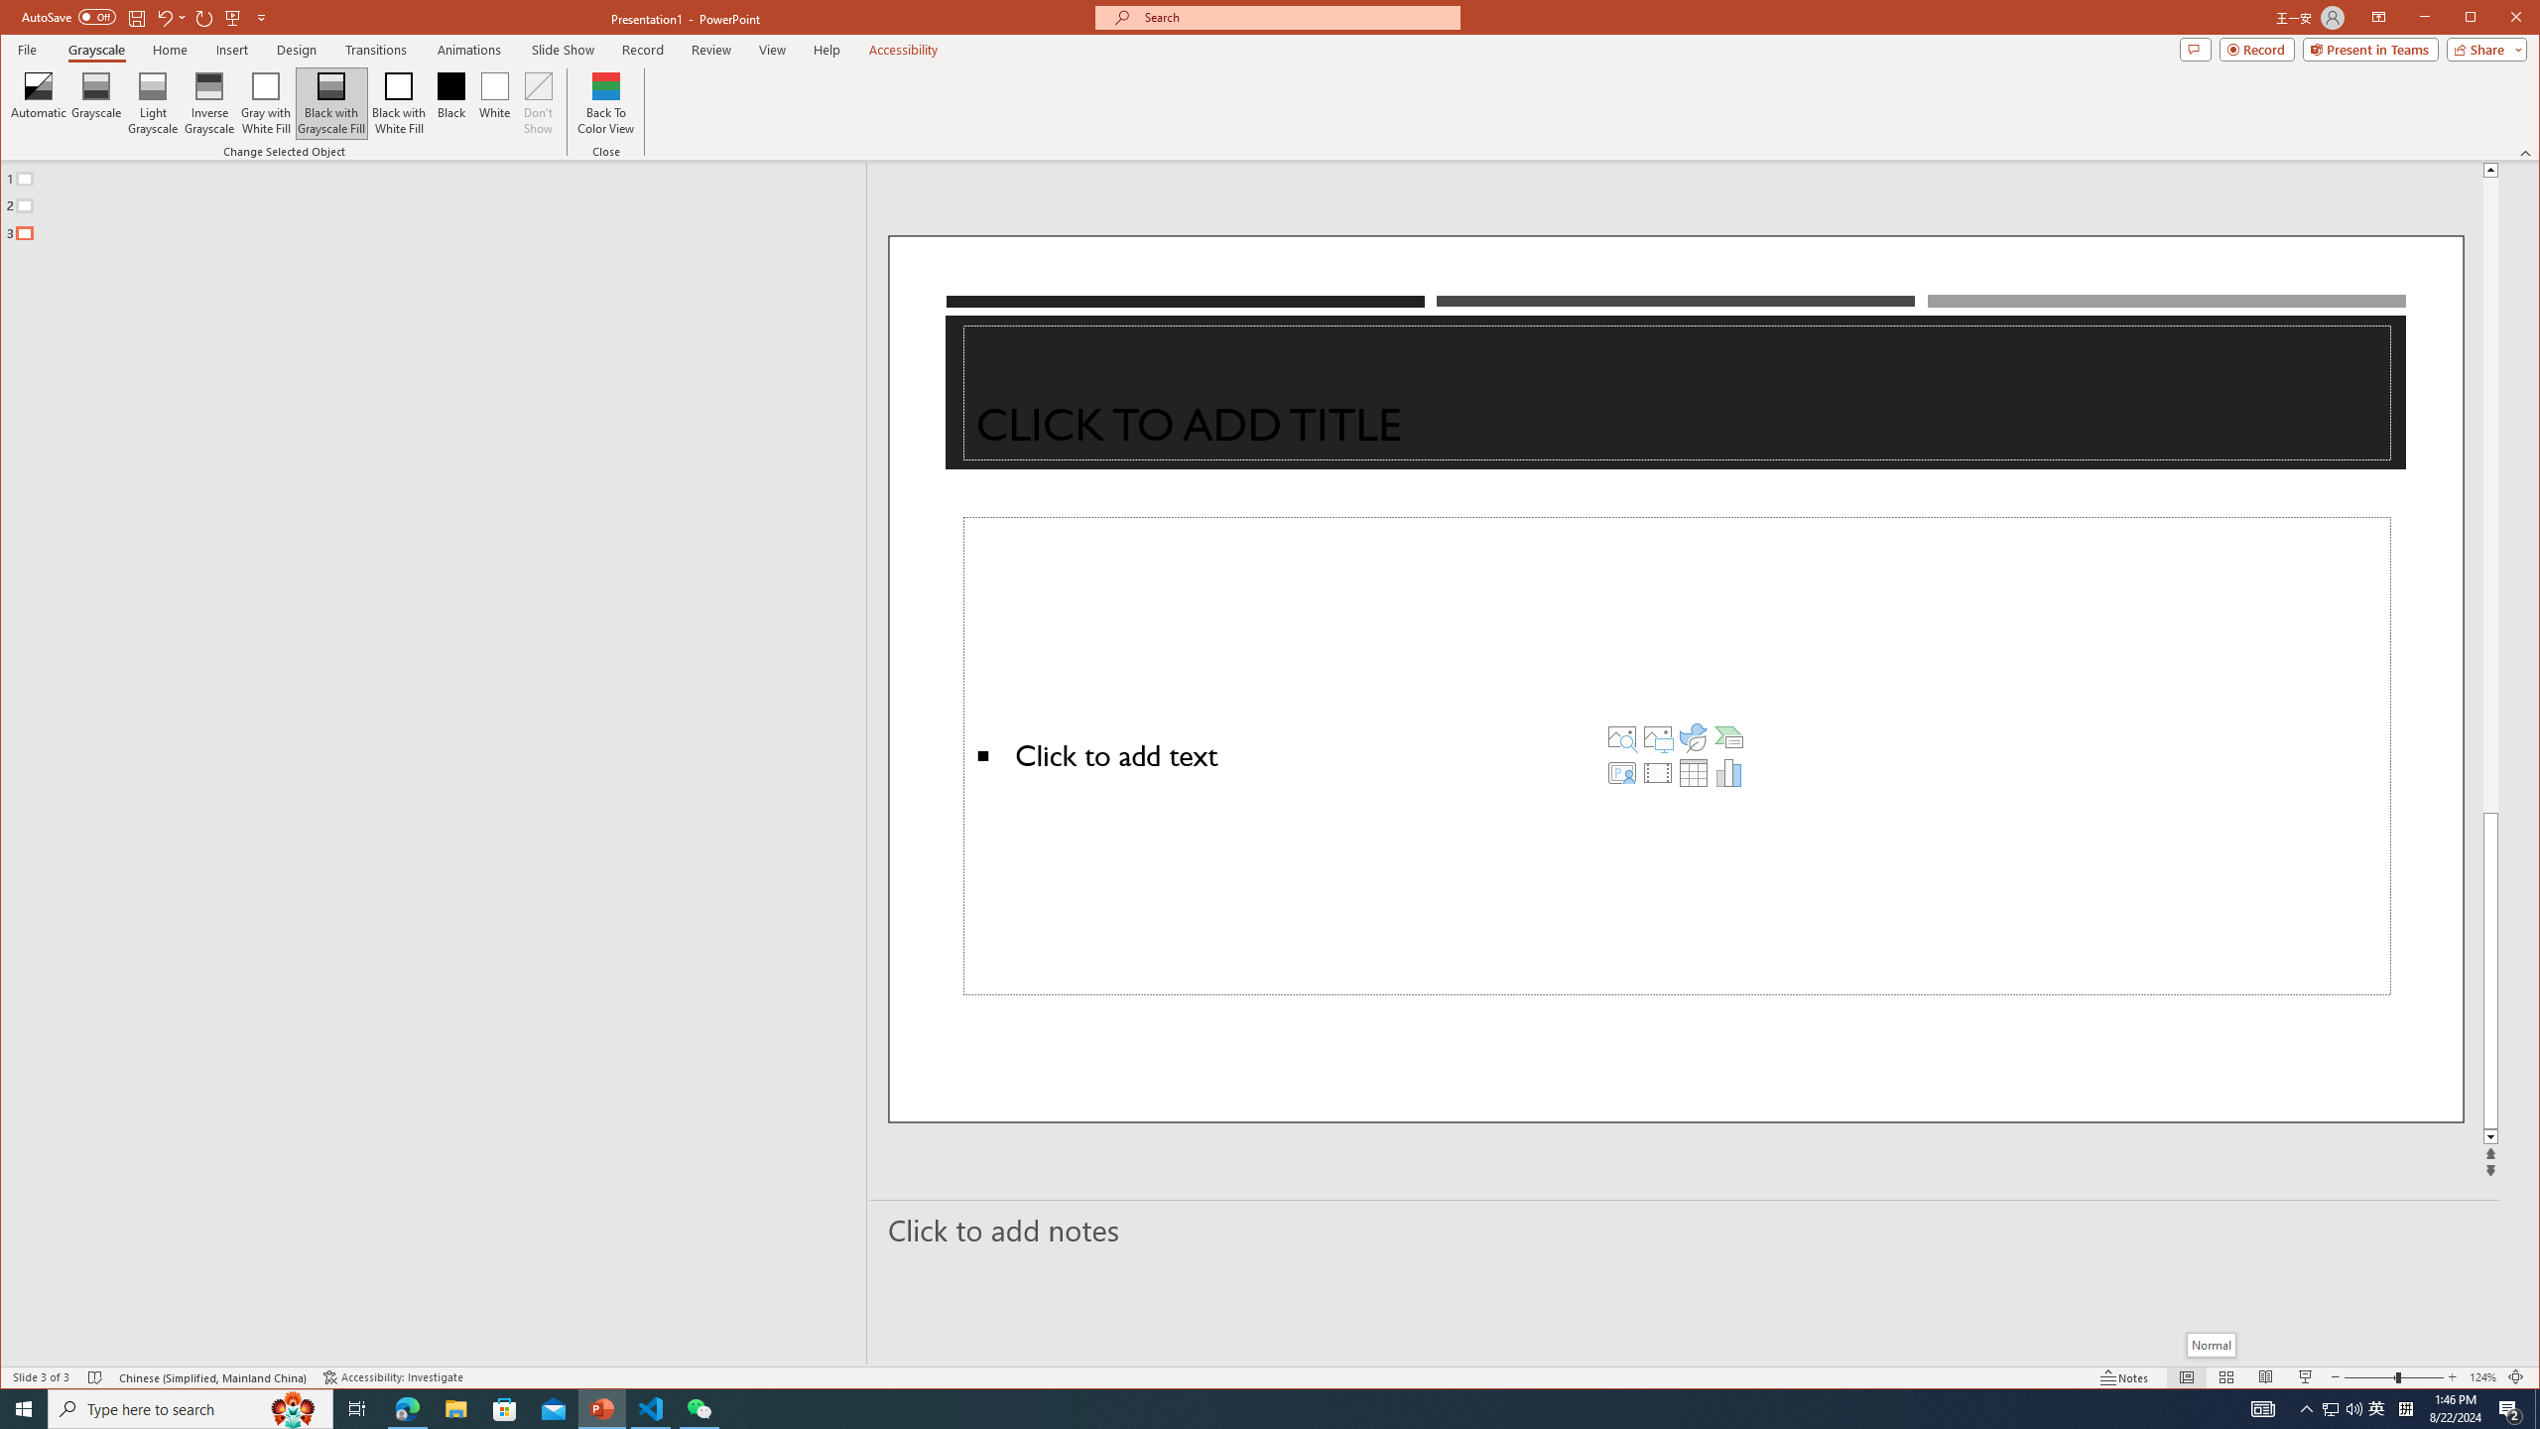 The height and width of the screenshot is (1429, 2540). I want to click on Insert Cameo, so click(1621, 772).